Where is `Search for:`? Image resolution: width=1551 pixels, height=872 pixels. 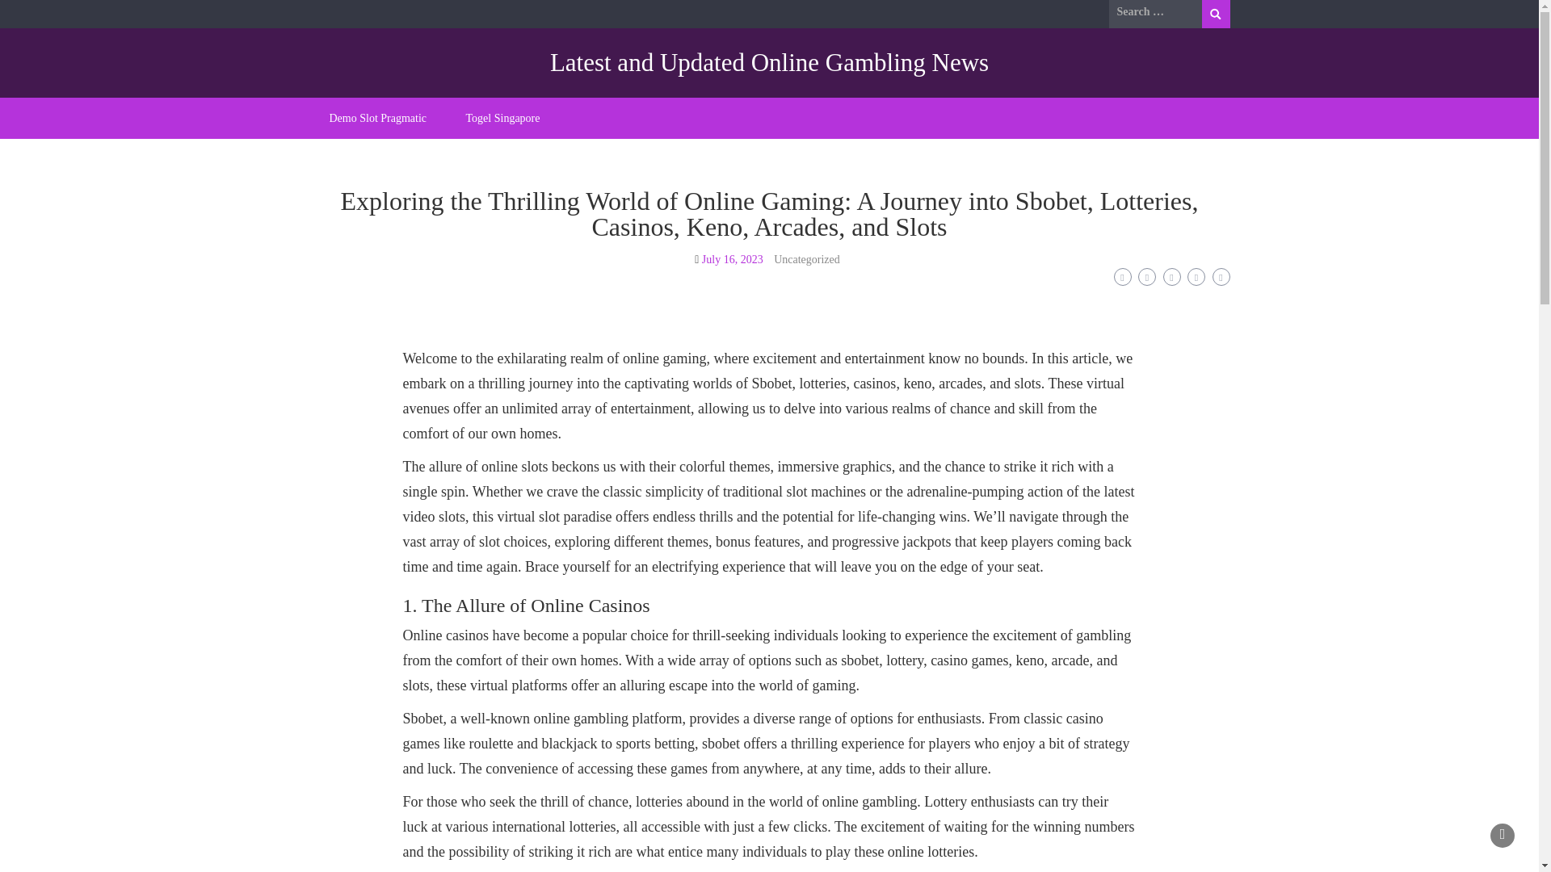
Search for: is located at coordinates (1154, 12).